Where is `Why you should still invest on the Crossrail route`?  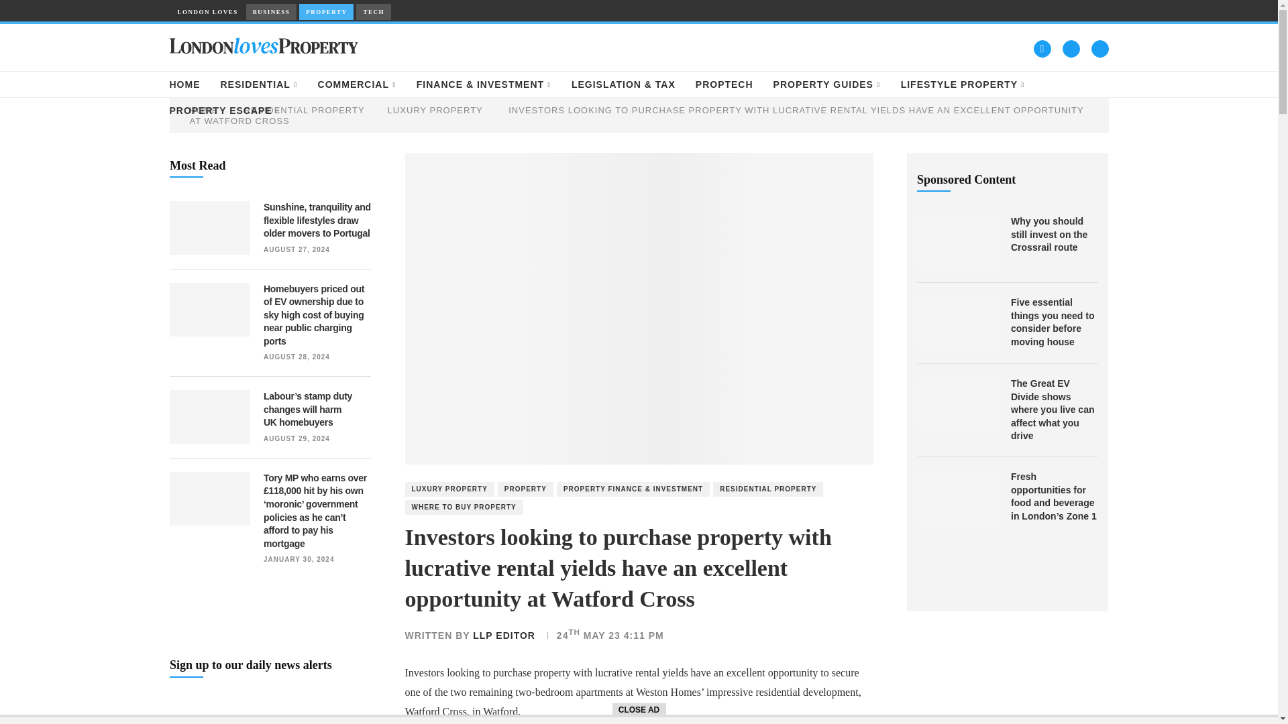
Why you should still invest on the Crossrail route is located at coordinates (957, 241).